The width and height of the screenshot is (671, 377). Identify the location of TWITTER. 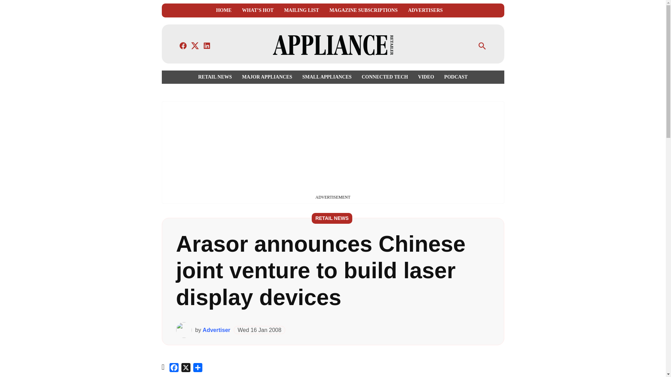
(195, 45).